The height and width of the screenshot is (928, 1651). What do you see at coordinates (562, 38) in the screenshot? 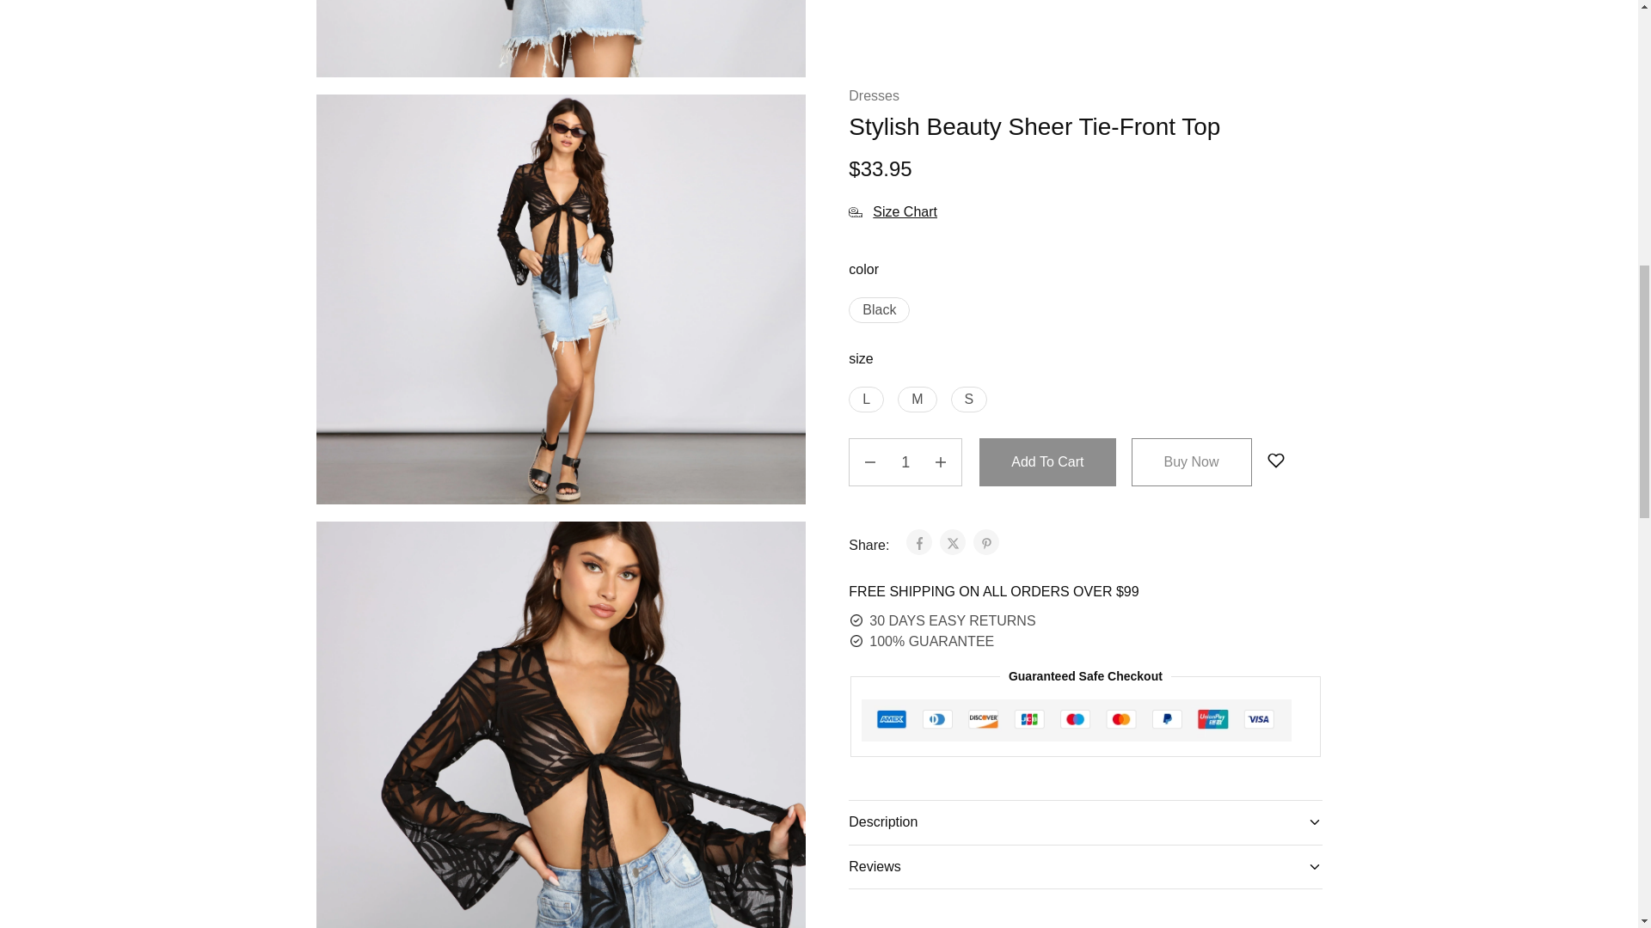
I see `Stylish Beauty Sheer Tie-Front Top` at bounding box center [562, 38].